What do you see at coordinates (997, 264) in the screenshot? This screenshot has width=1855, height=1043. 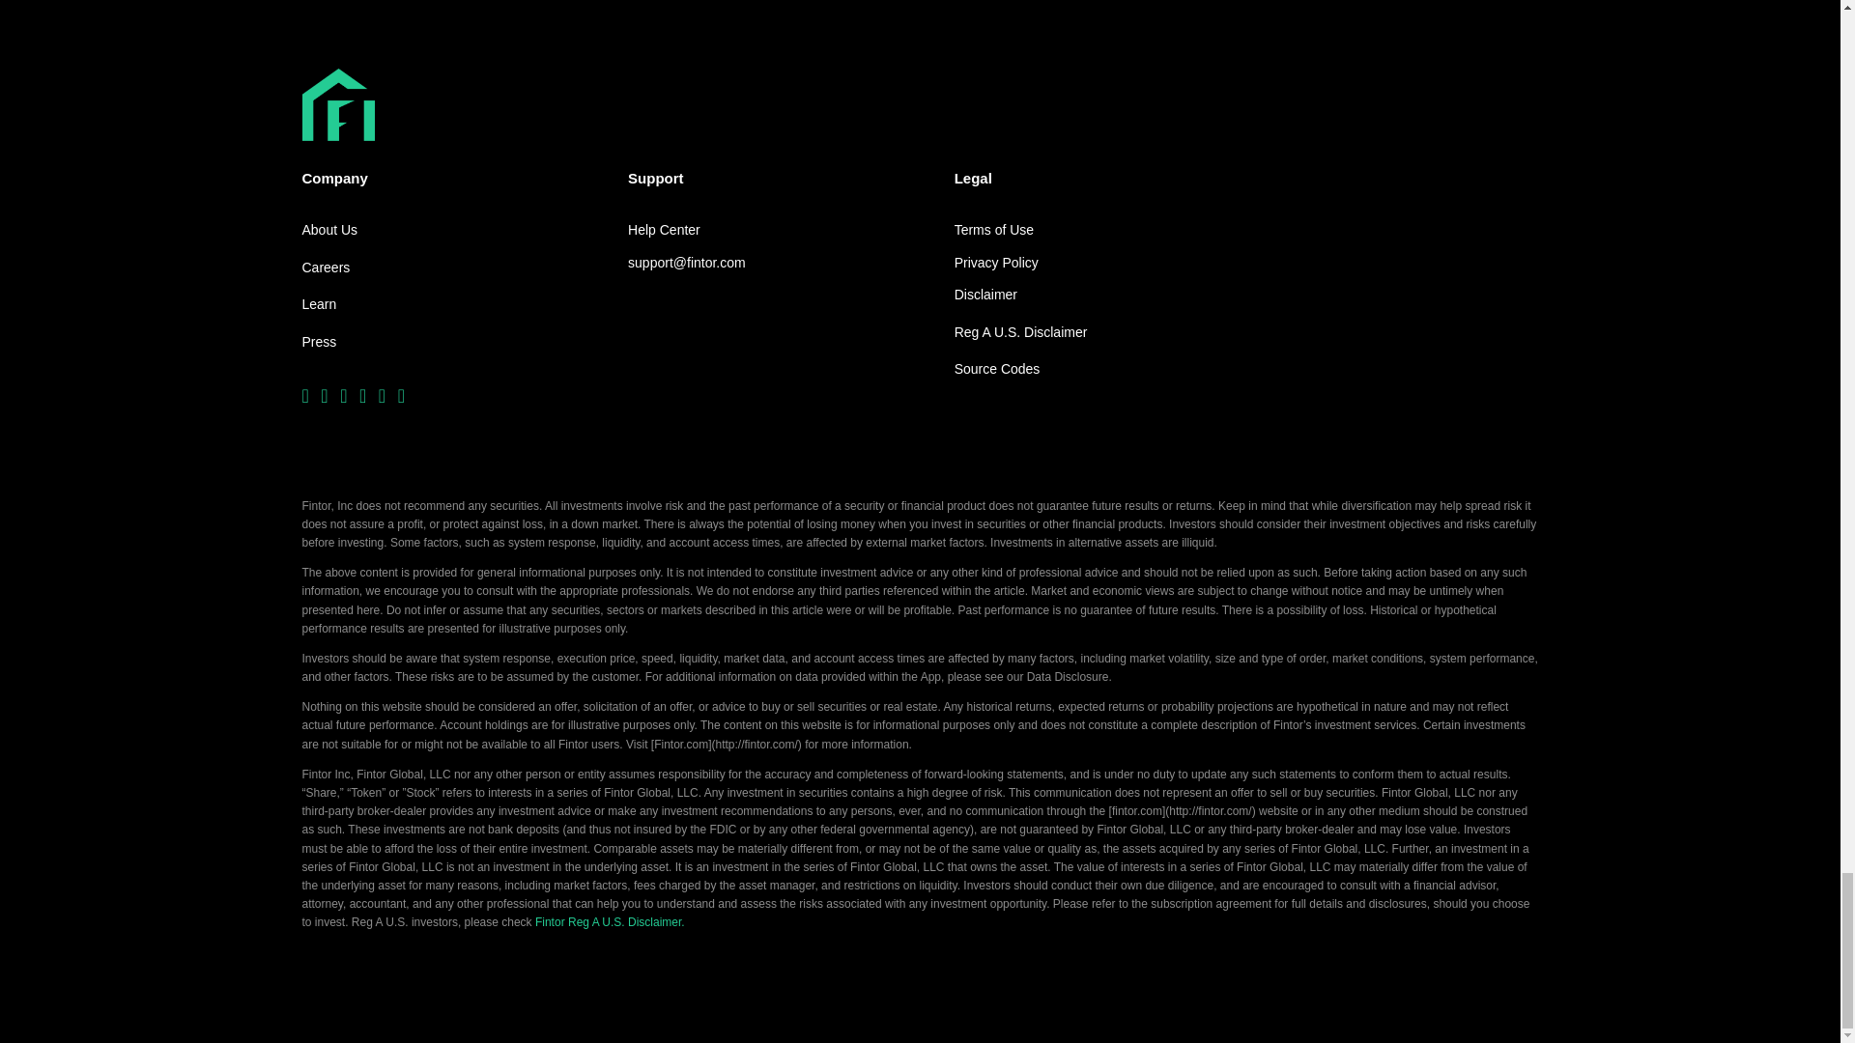 I see `Privacy Policy` at bounding box center [997, 264].